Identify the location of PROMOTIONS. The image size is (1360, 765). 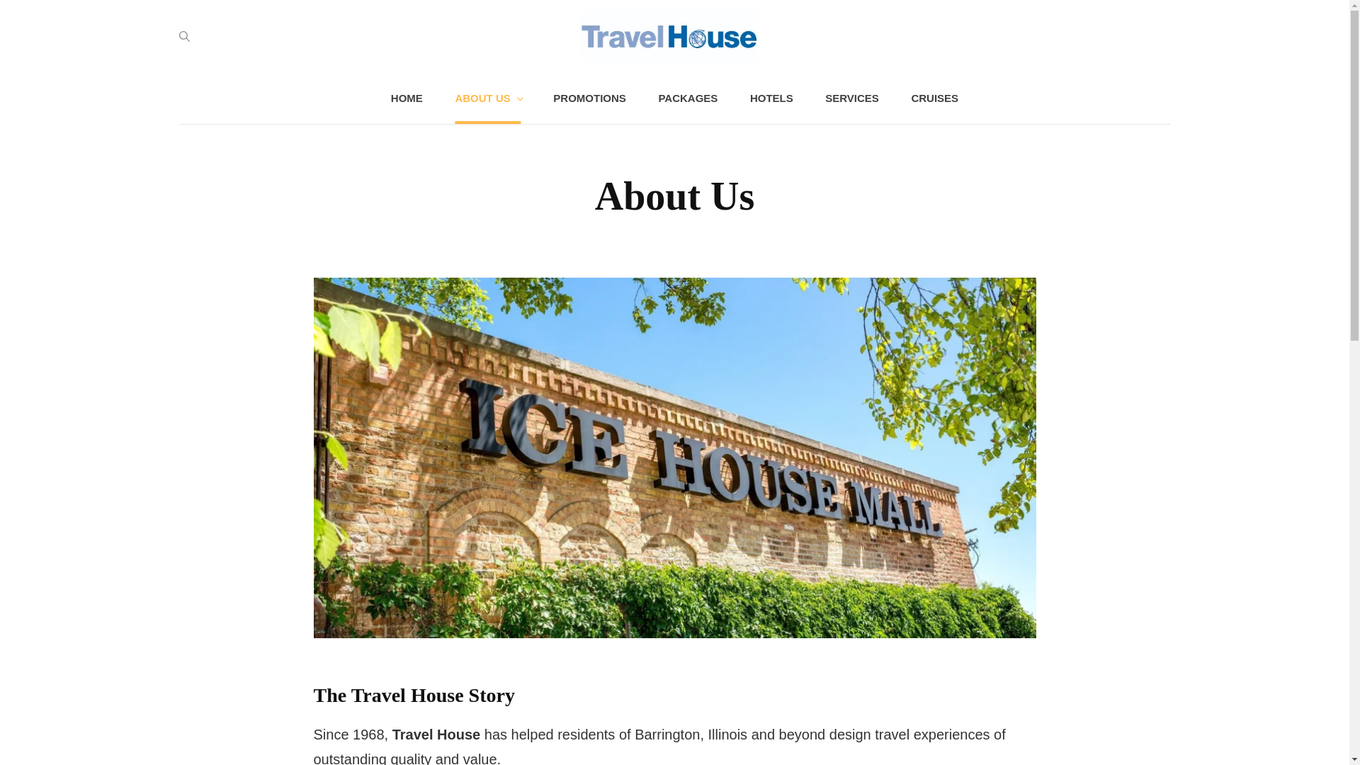
(589, 98).